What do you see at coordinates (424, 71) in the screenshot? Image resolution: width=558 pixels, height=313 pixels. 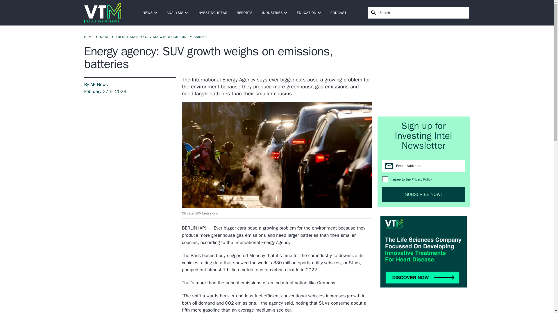 I see `Advertisement` at bounding box center [424, 71].